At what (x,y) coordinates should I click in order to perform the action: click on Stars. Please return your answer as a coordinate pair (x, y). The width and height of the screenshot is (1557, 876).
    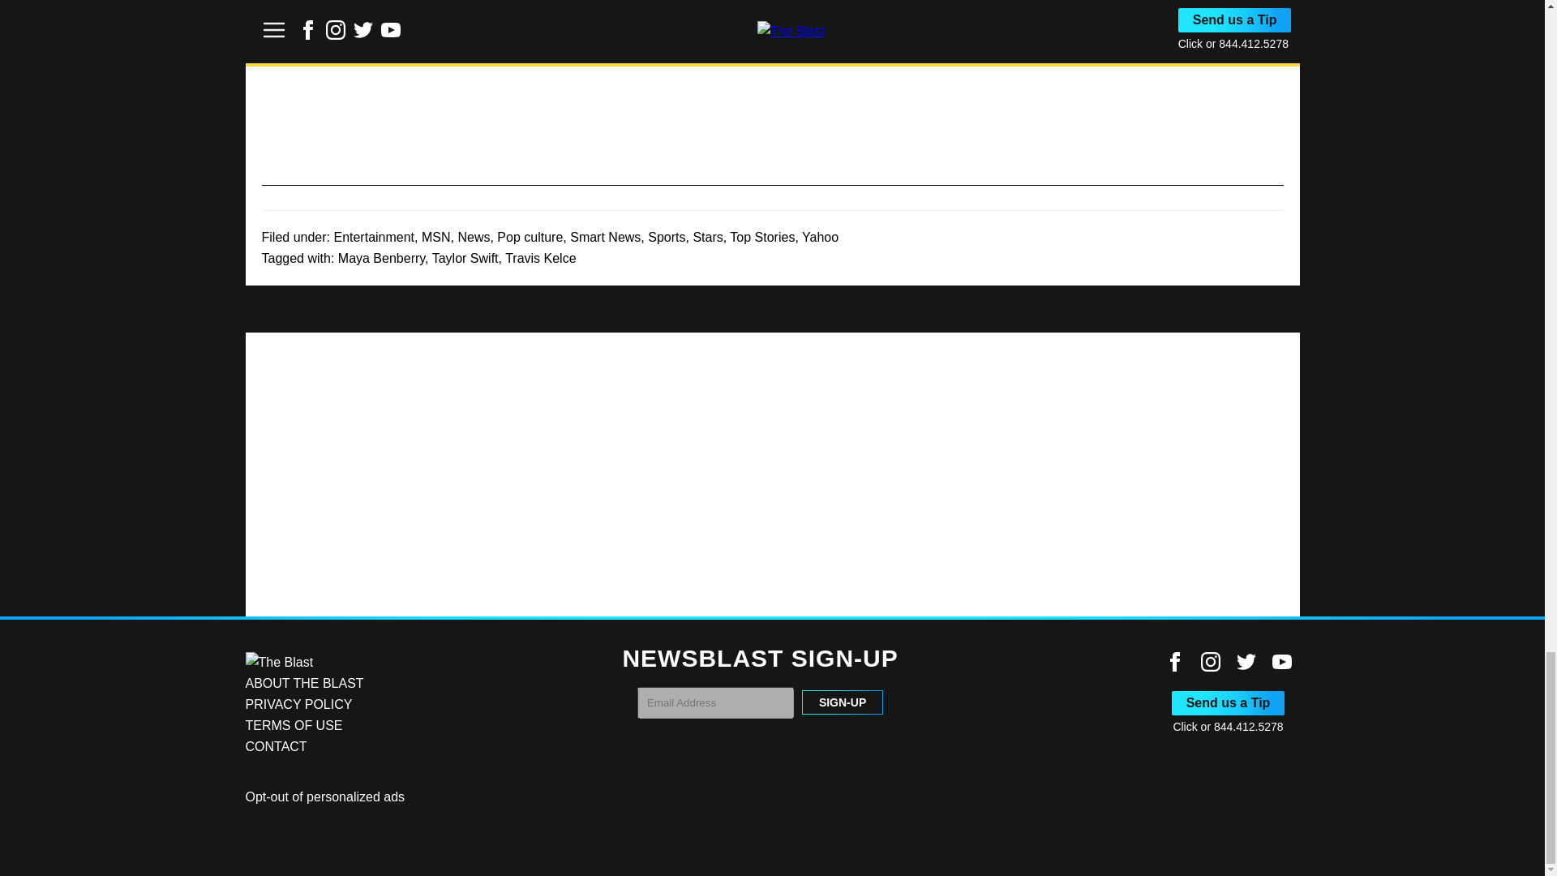
    Looking at the image, I should click on (707, 237).